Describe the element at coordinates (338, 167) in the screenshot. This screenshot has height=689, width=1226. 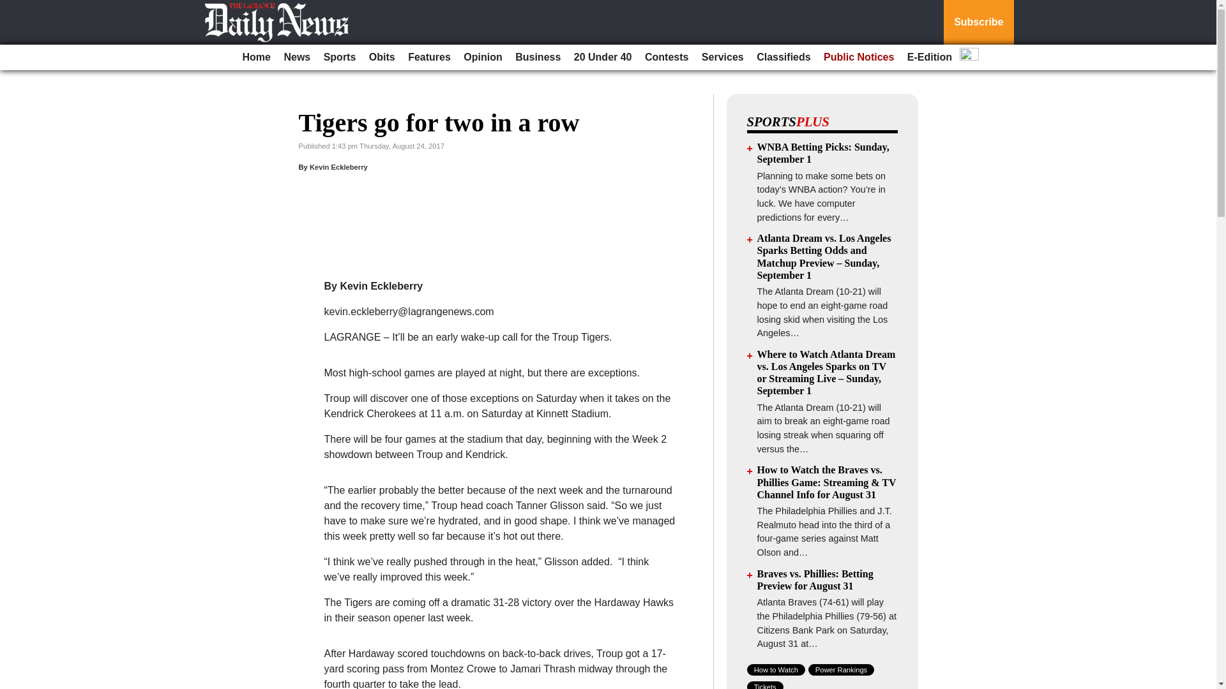
I see `Kevin Eckleberry` at that location.